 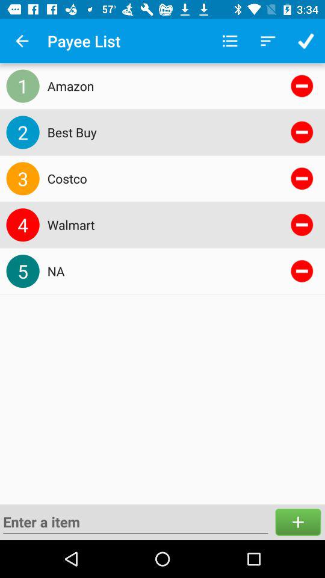 I want to click on turn on the icon to the right of the payee list, so click(x=230, y=41).